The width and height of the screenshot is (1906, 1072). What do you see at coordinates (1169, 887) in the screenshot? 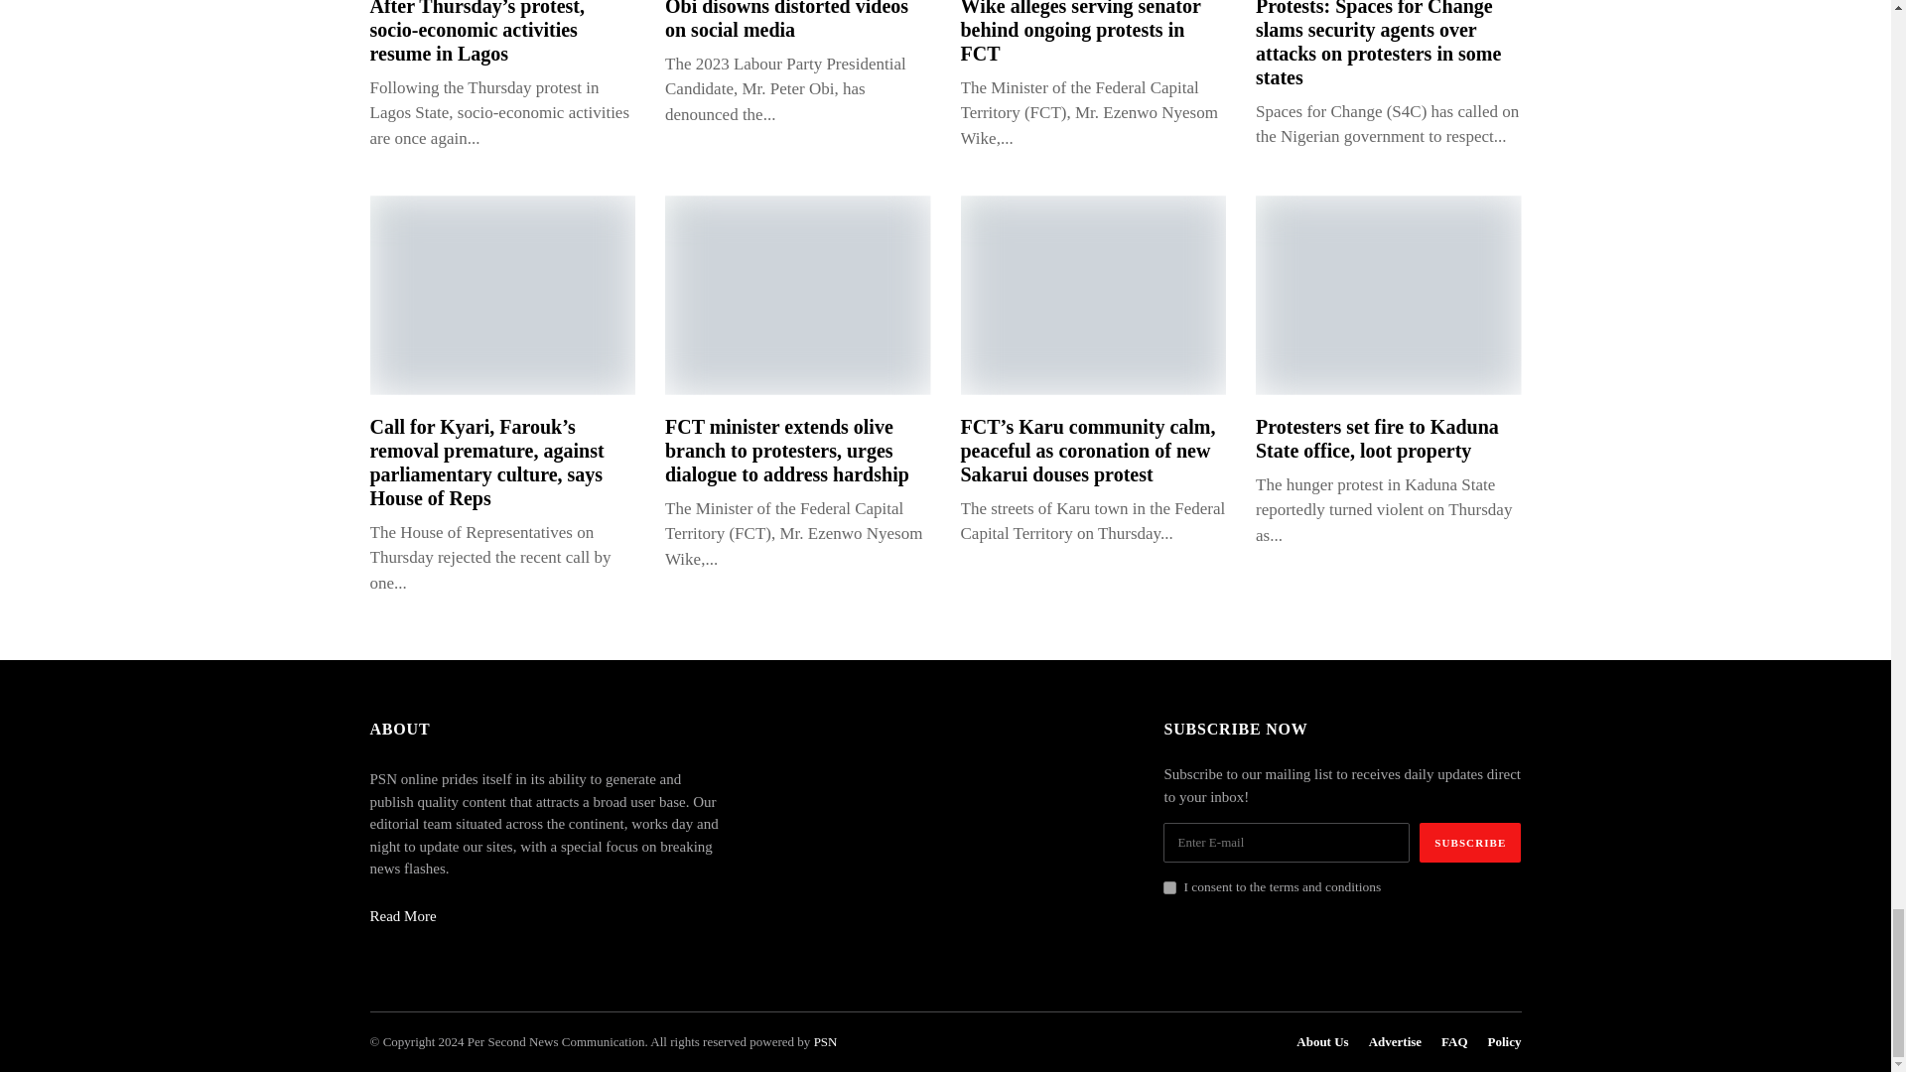
I see `1` at bounding box center [1169, 887].